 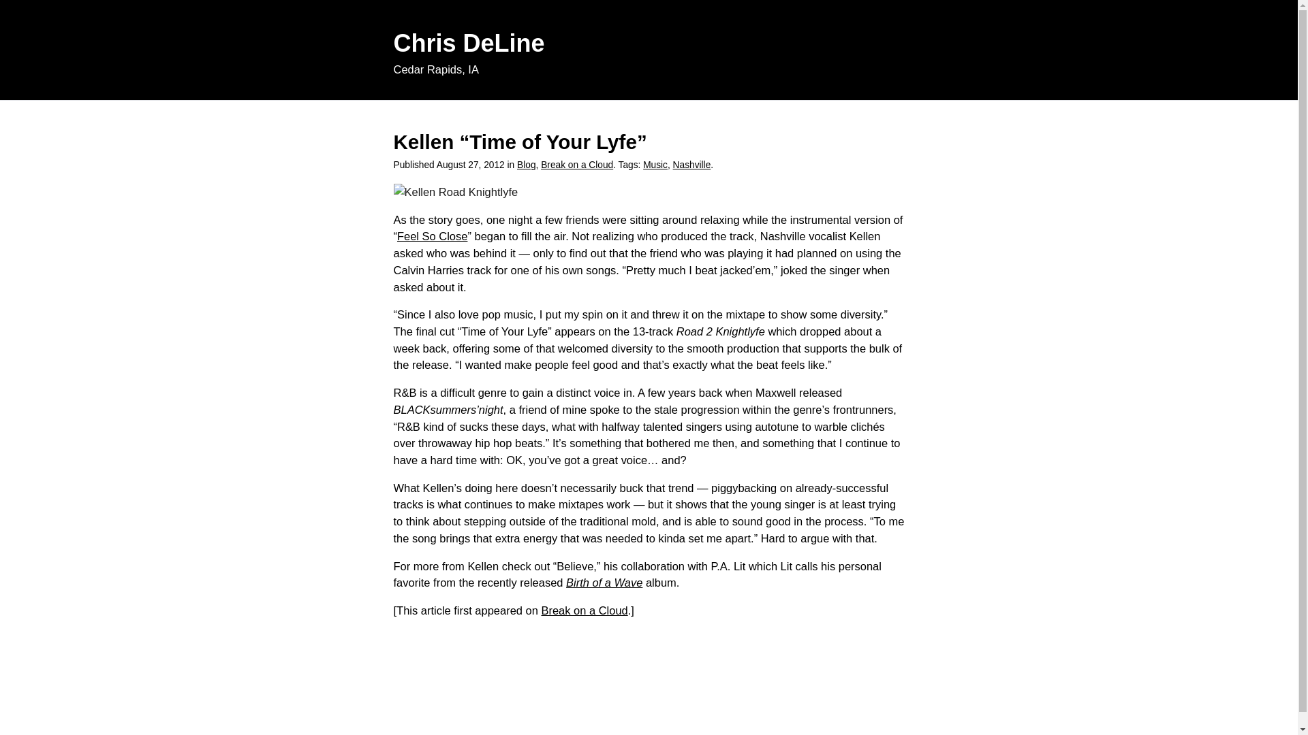 I want to click on Blog, so click(x=526, y=165).